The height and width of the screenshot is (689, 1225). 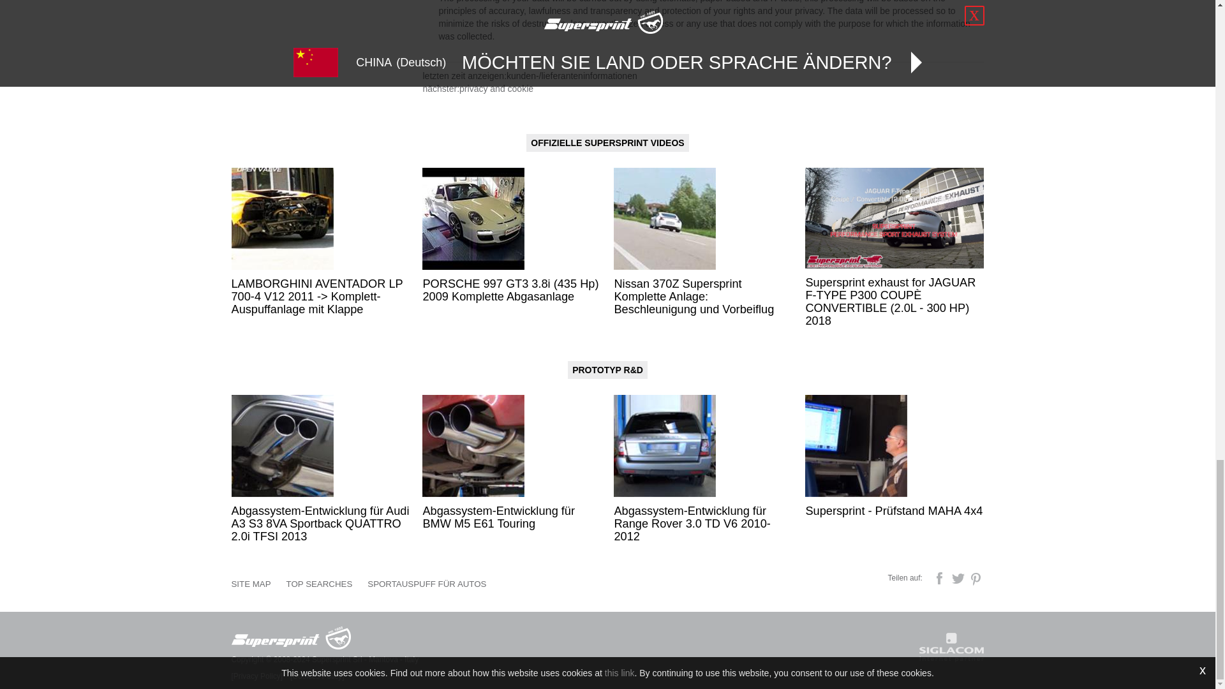 I want to click on Teilen auf Facebook, so click(x=940, y=577).